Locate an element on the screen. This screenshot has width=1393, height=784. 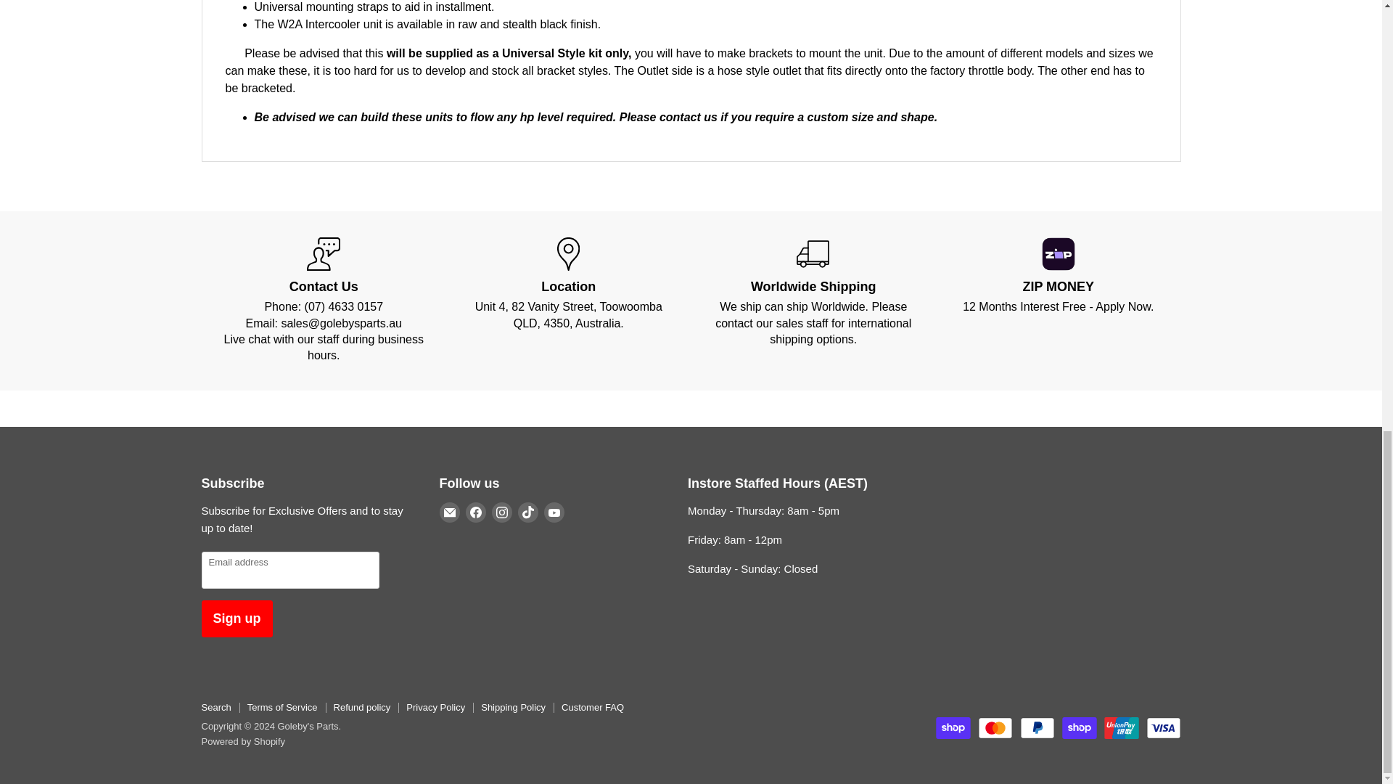
TikTok is located at coordinates (528, 513).